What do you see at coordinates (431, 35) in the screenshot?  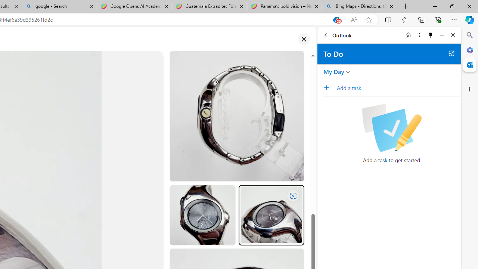 I see `Unpin side pane` at bounding box center [431, 35].